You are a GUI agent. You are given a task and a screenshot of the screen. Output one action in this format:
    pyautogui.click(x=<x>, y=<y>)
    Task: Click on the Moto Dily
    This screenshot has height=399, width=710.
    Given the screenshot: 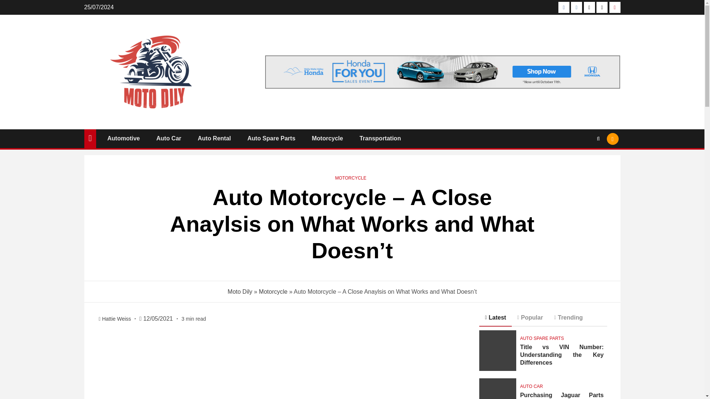 What is the action you would take?
    pyautogui.click(x=240, y=291)
    